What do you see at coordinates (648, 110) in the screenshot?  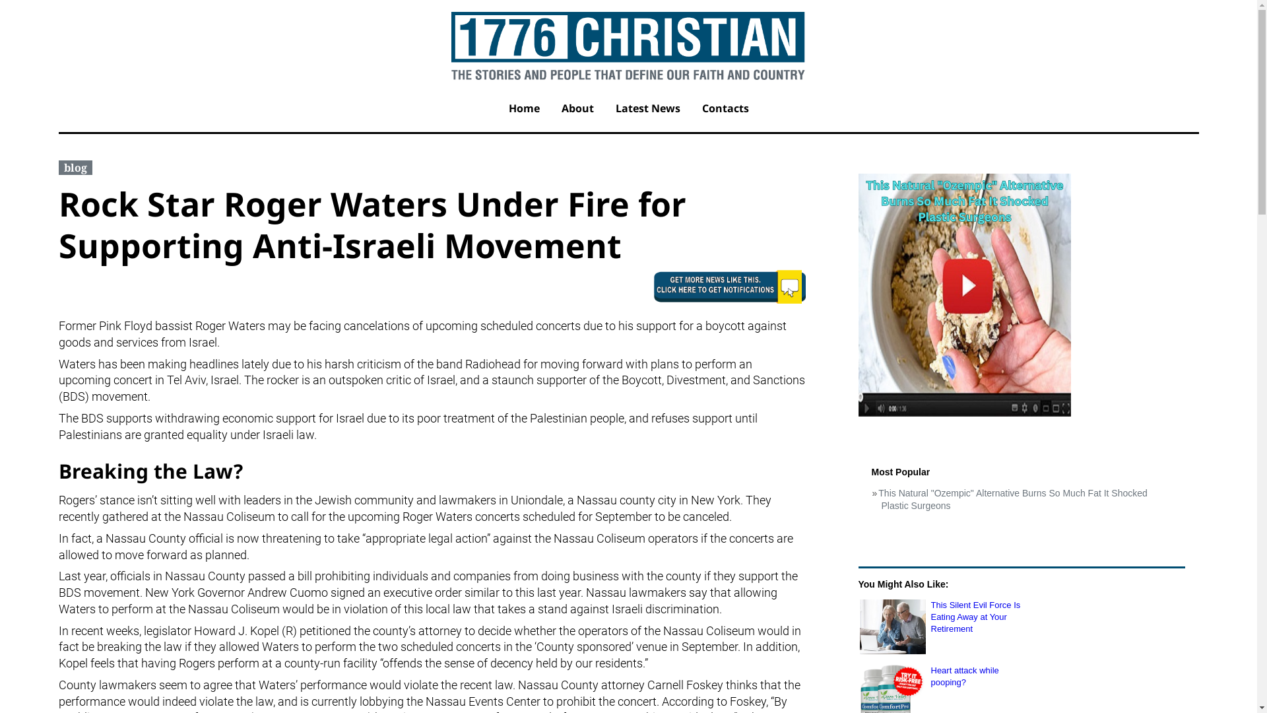 I see `Latest News` at bounding box center [648, 110].